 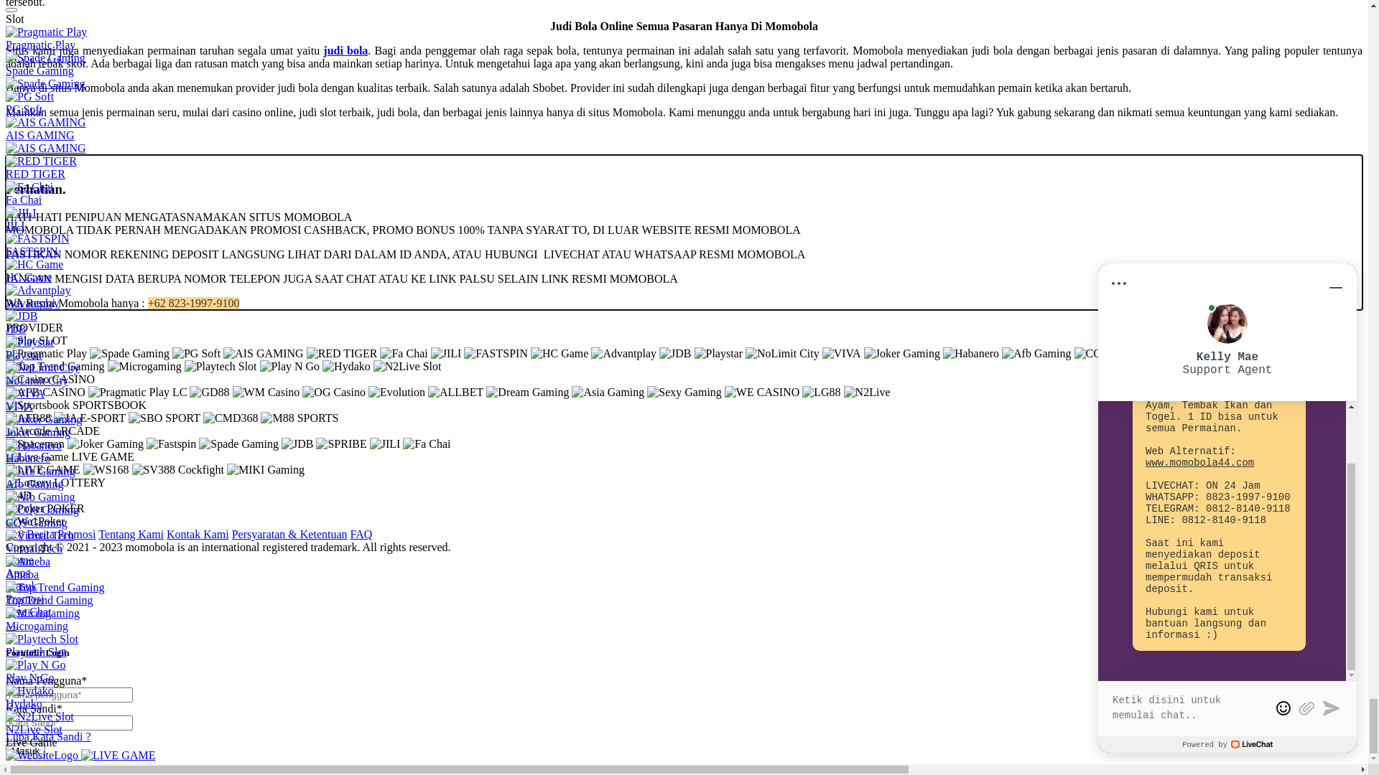 I want to click on Telegram, so click(x=104, y=24).